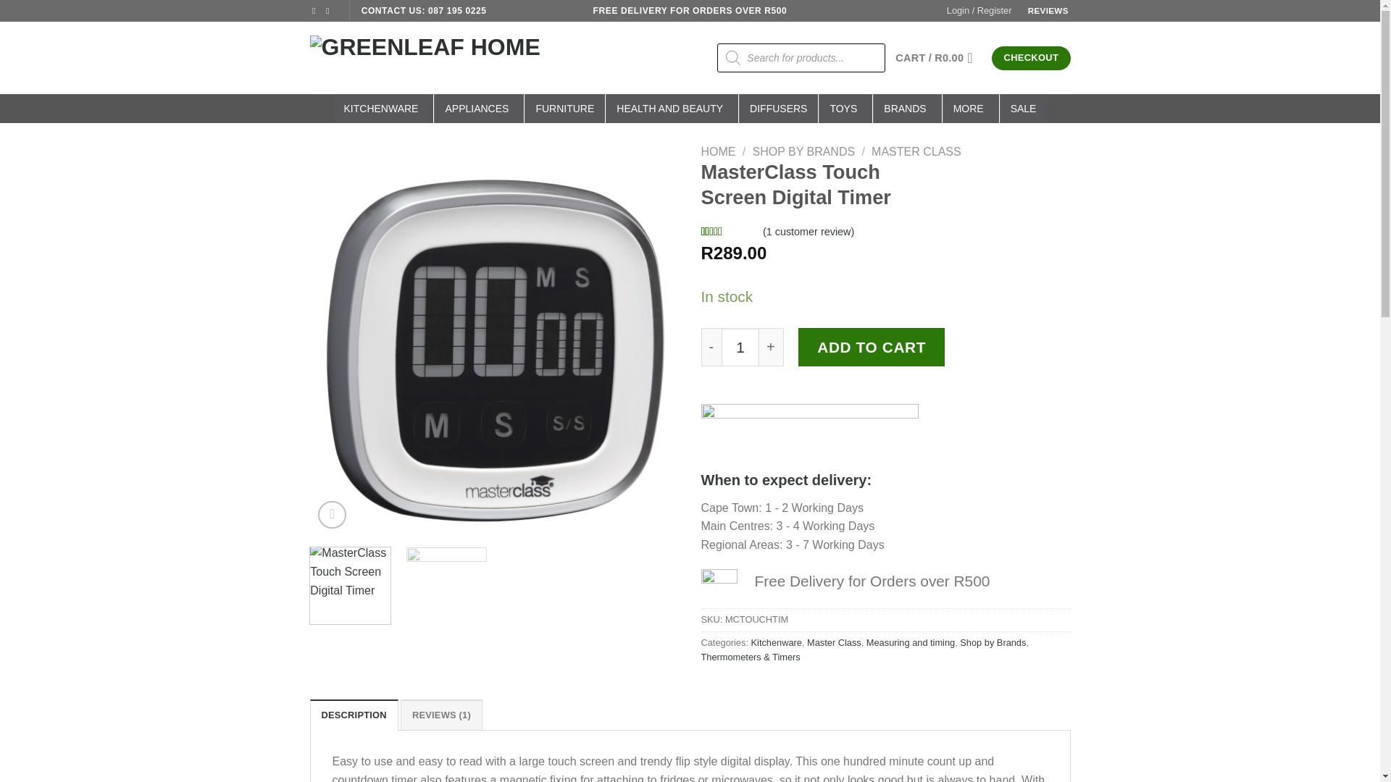 This screenshot has width=1391, height=782. What do you see at coordinates (711, 346) in the screenshot?
I see `-` at bounding box center [711, 346].